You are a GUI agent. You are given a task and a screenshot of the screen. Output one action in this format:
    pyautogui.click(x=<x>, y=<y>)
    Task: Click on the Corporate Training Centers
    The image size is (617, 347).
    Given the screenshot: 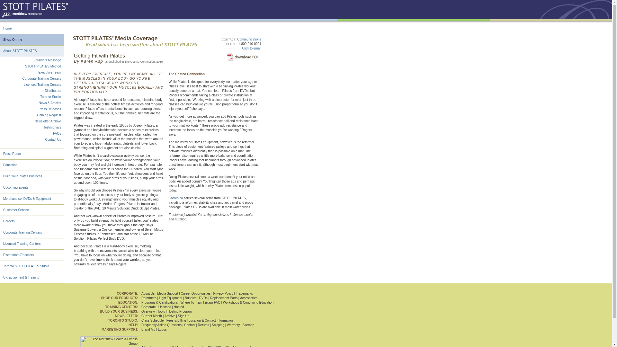 What is the action you would take?
    pyautogui.click(x=42, y=78)
    